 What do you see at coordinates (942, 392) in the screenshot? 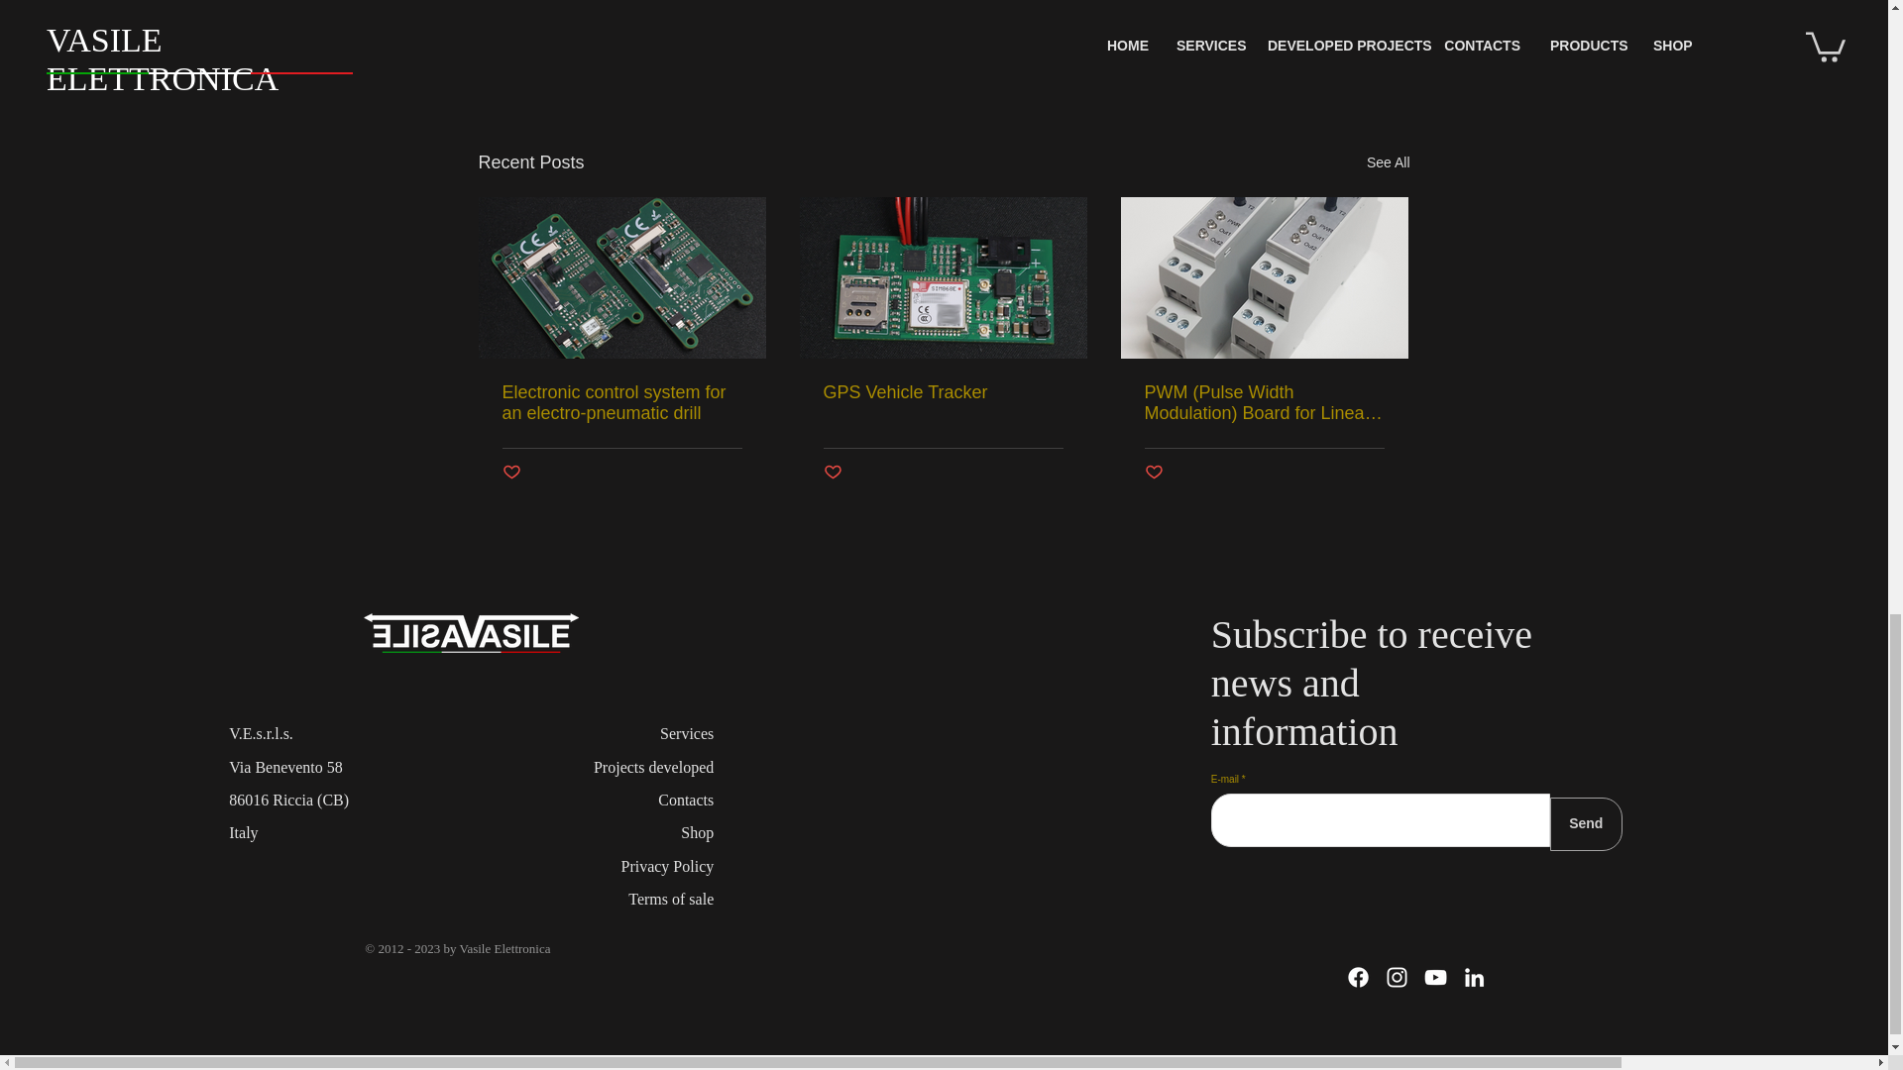
I see `GPS Vehicle Tracker` at bounding box center [942, 392].